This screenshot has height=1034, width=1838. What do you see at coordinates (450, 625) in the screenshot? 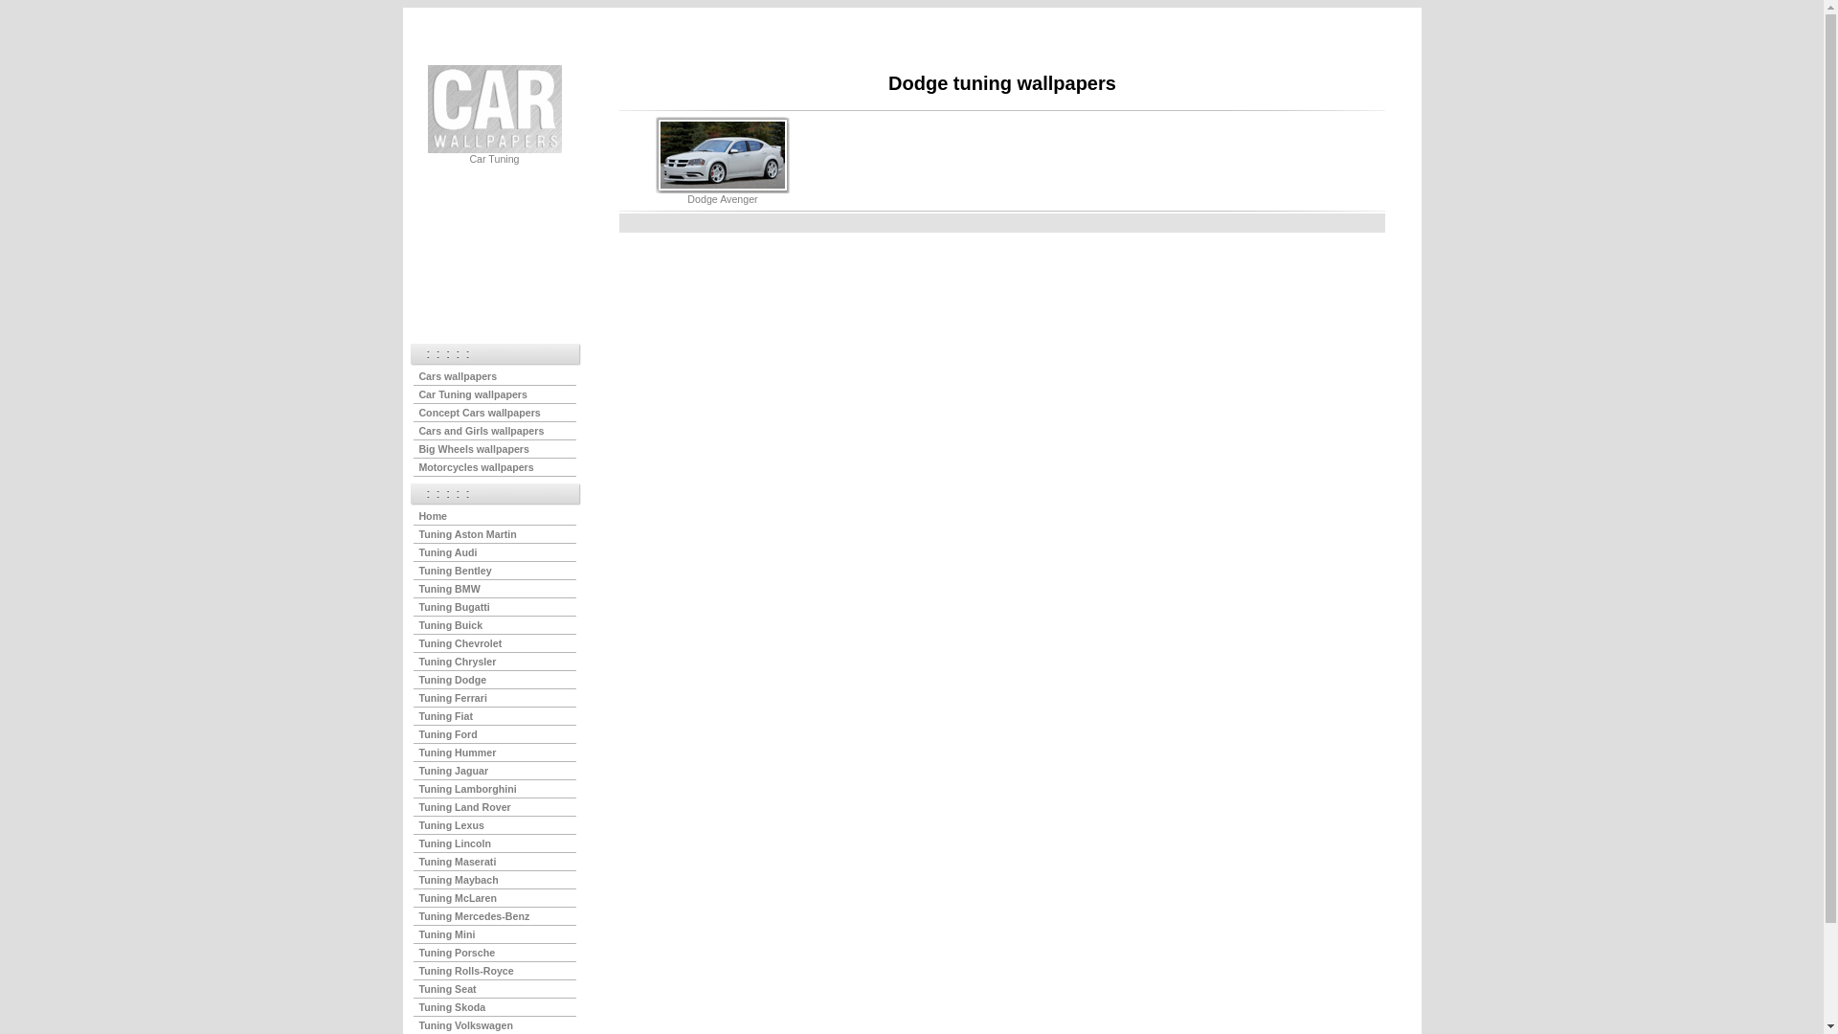
I see `Tuning Buick` at bounding box center [450, 625].